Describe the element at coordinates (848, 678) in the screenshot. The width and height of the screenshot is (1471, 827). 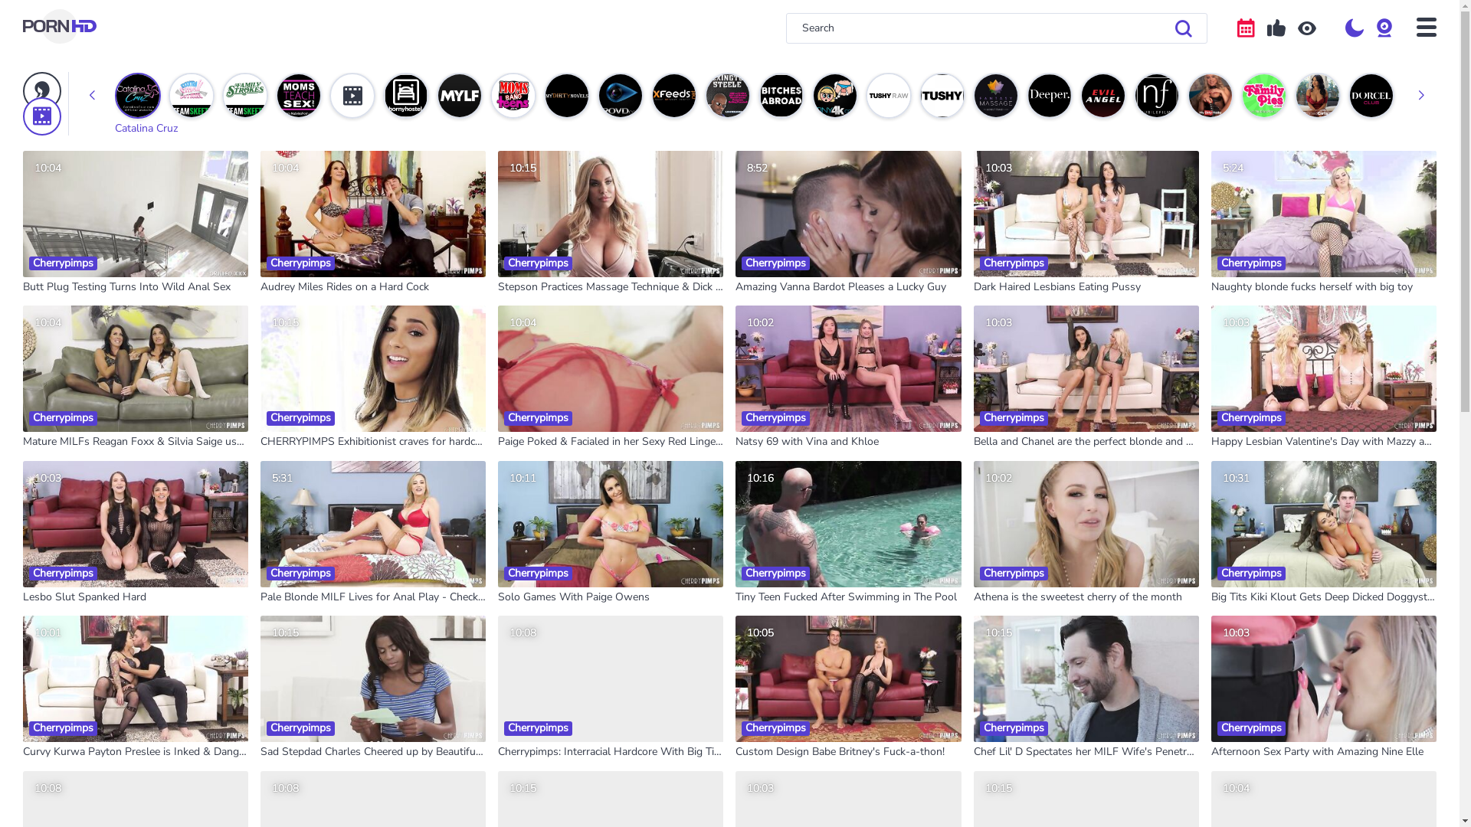
I see `10:05` at that location.